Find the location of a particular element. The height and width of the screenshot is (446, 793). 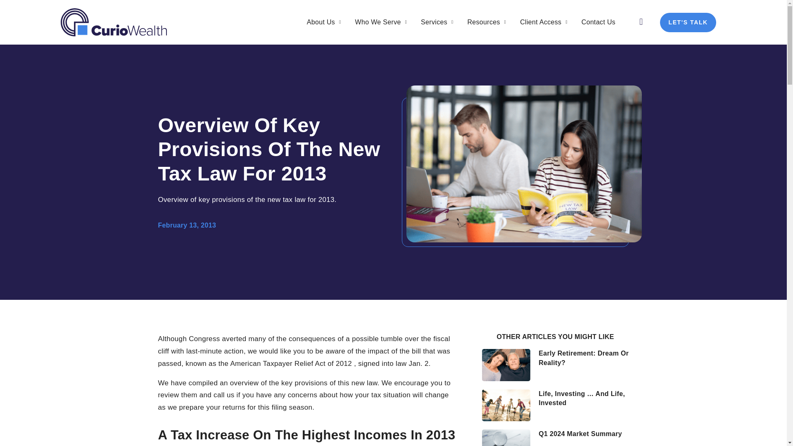

Contact Us is located at coordinates (598, 22).